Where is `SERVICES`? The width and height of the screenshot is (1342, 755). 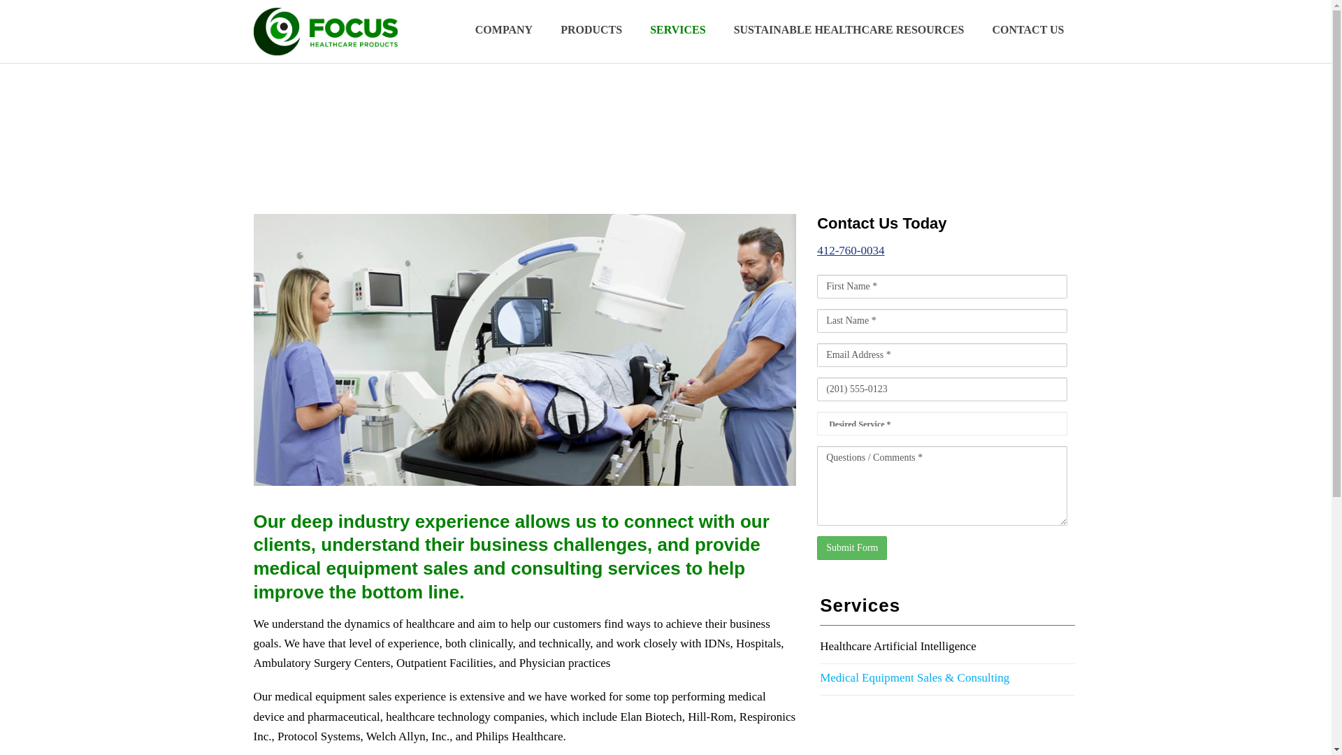
SERVICES is located at coordinates (678, 31).